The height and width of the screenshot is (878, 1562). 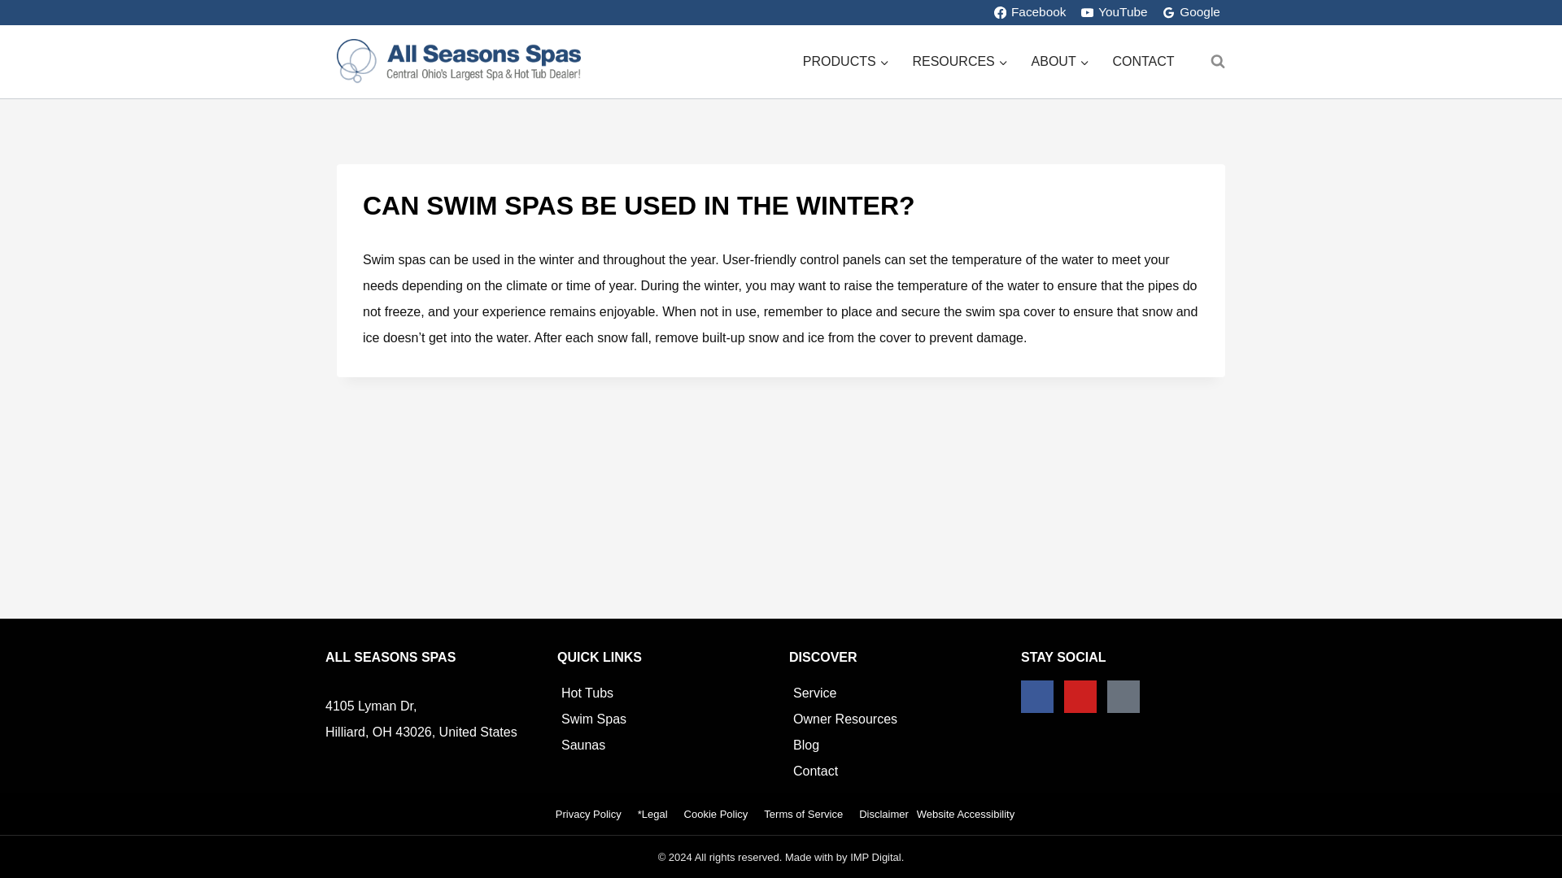 I want to click on RESOURCES, so click(x=960, y=62).